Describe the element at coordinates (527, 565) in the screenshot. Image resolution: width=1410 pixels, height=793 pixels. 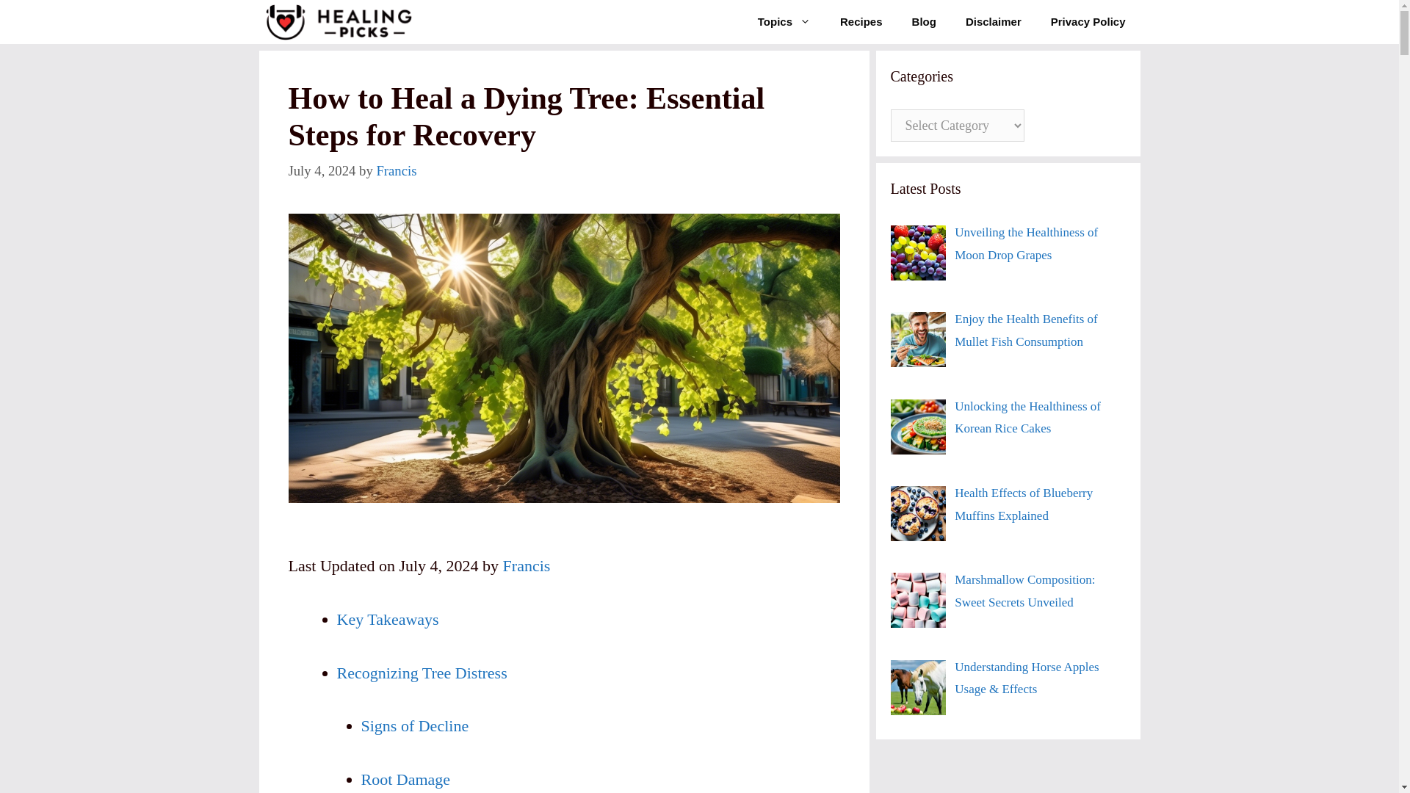
I see `Francis` at that location.